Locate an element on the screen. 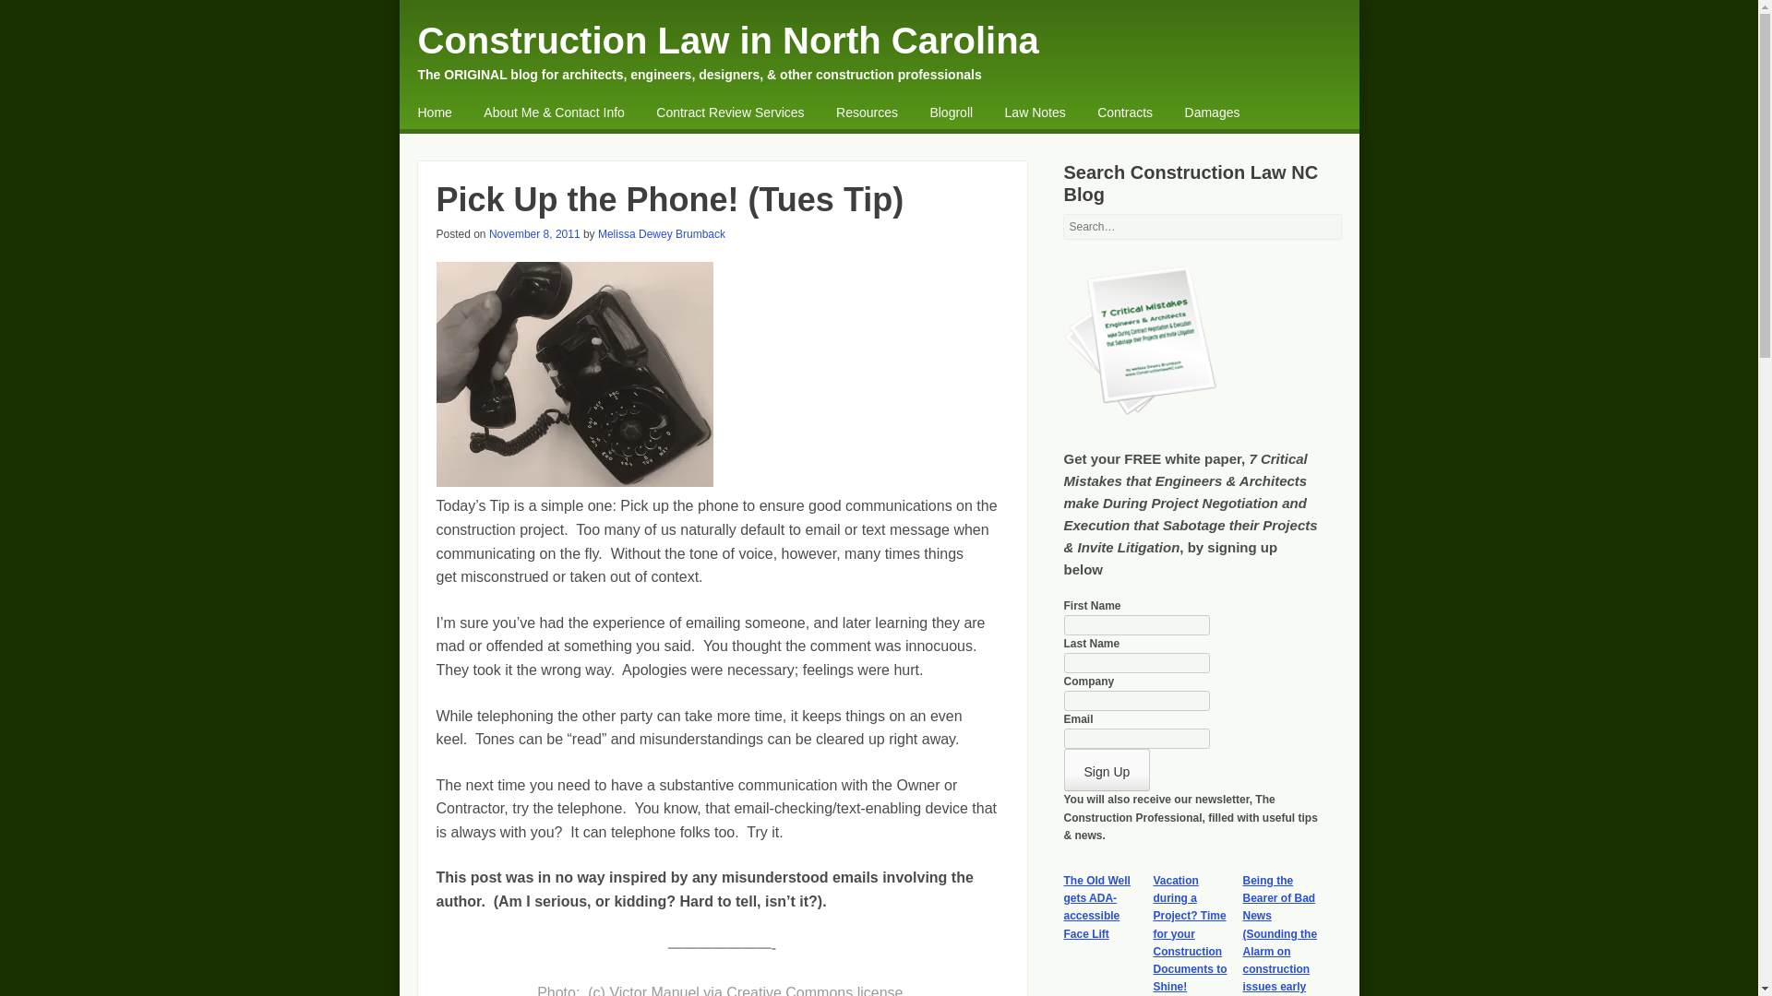 Image resolution: width=1772 pixels, height=996 pixels. Melissa Dewey Brumback is located at coordinates (661, 234).